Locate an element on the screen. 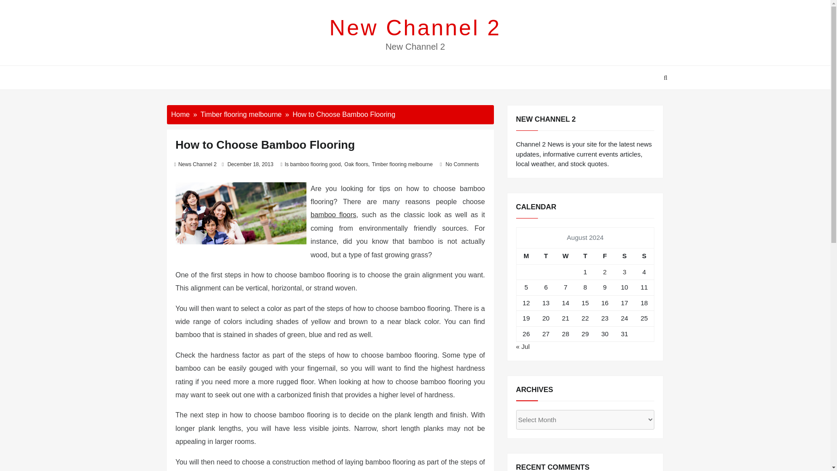 Image resolution: width=837 pixels, height=471 pixels. Friday is located at coordinates (605, 256).